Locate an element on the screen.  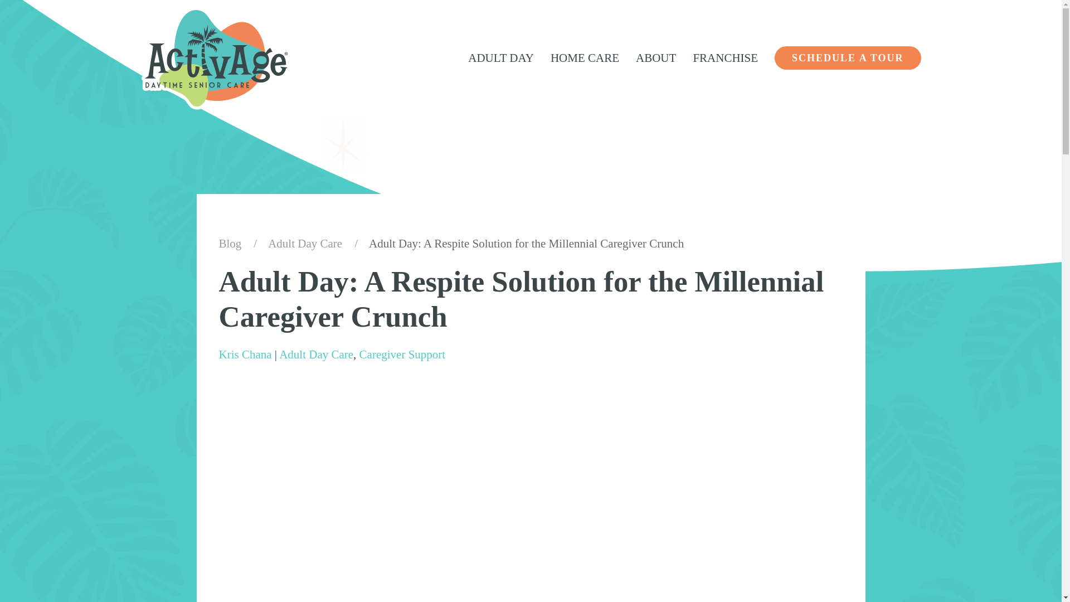
Adult Day Care is located at coordinates (305, 244).